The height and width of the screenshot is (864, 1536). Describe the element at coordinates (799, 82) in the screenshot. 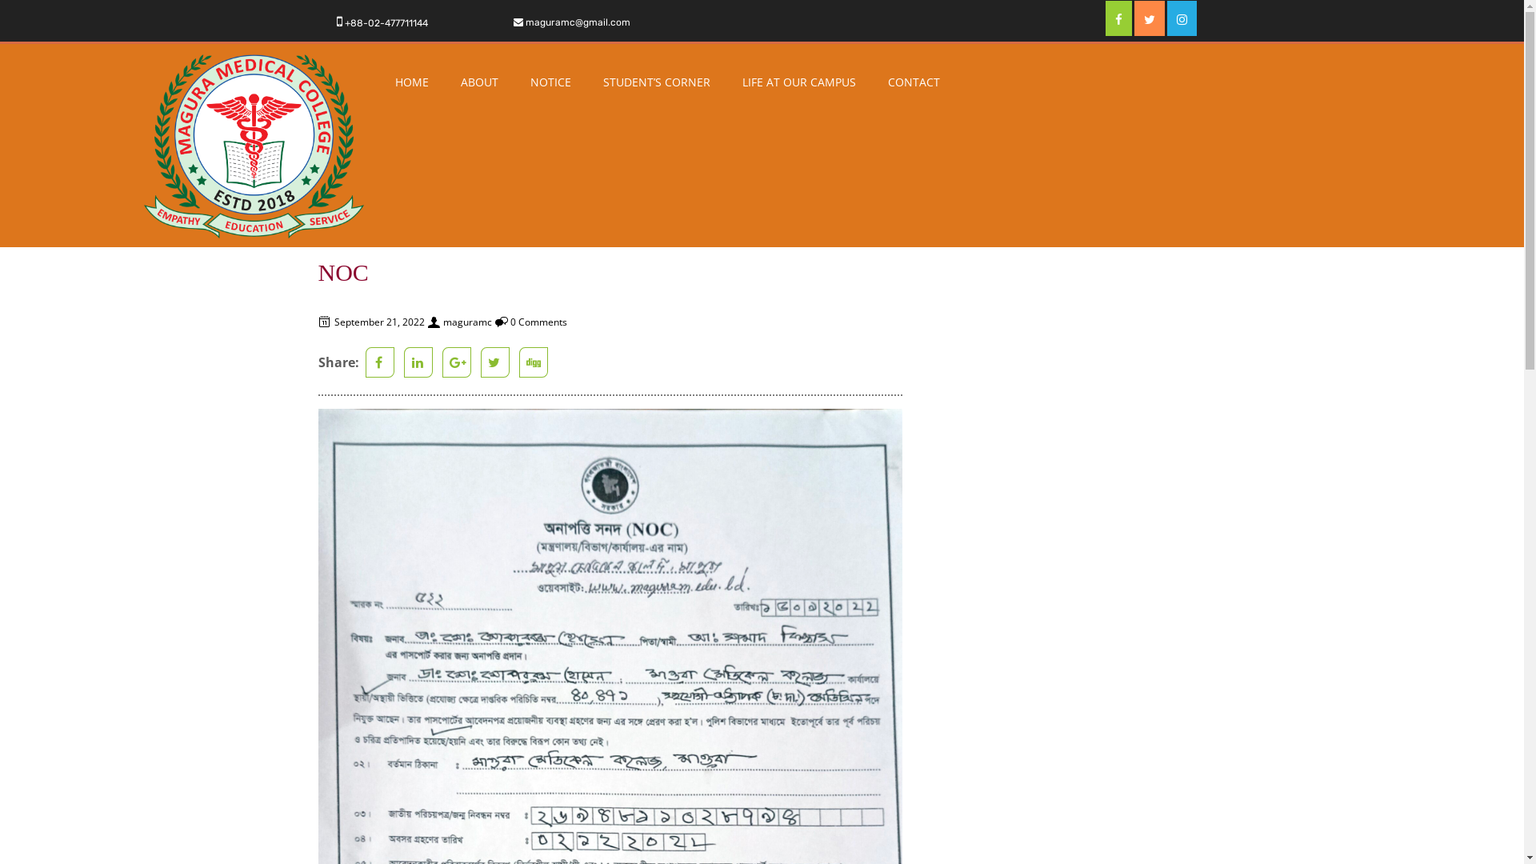

I see `LIFE AT OUR CAMPUS` at that location.